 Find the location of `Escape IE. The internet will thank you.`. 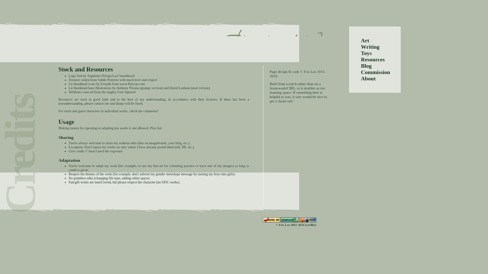

Escape IE. The internet will thank you. is located at coordinates (308, 220).